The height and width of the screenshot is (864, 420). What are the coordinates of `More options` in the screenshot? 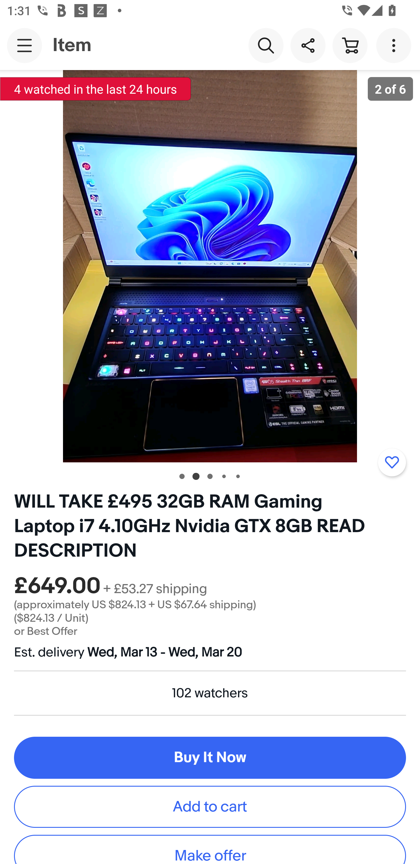 It's located at (395, 45).